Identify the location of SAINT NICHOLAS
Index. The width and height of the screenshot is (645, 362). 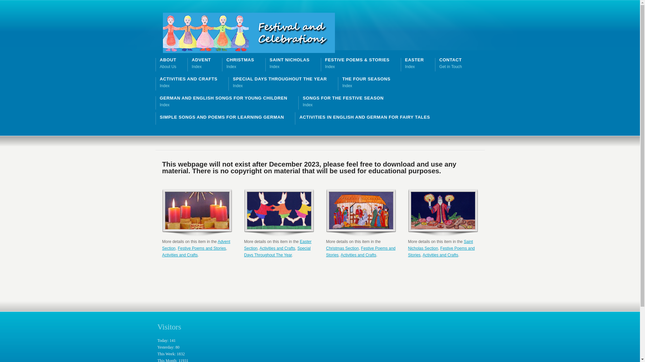
(290, 63).